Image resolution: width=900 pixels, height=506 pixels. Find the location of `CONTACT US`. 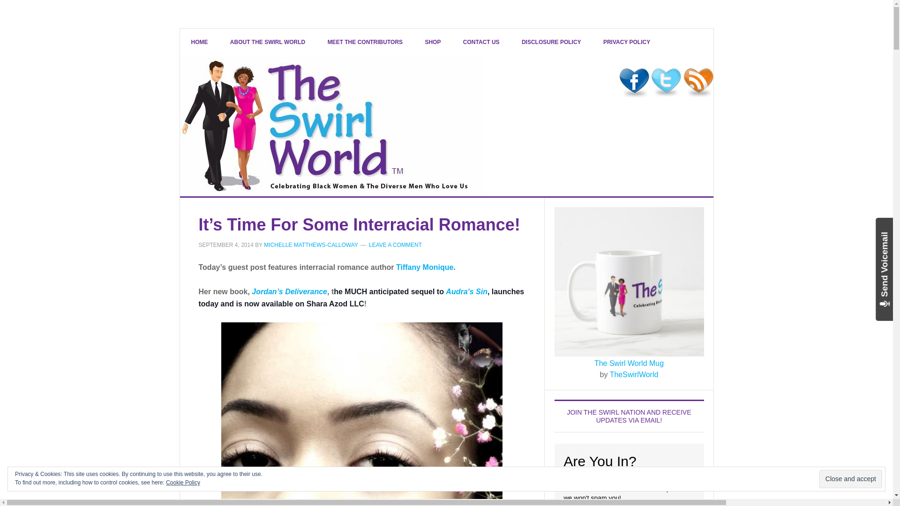

CONTACT US is located at coordinates (481, 42).